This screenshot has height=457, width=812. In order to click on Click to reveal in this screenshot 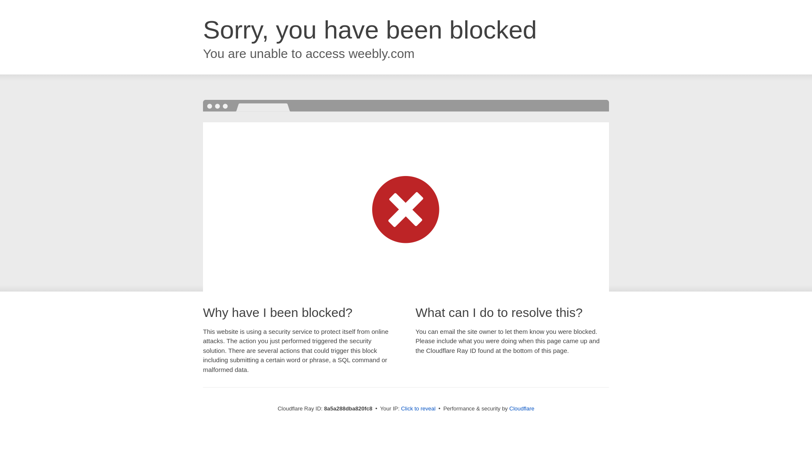, I will do `click(418, 409)`.